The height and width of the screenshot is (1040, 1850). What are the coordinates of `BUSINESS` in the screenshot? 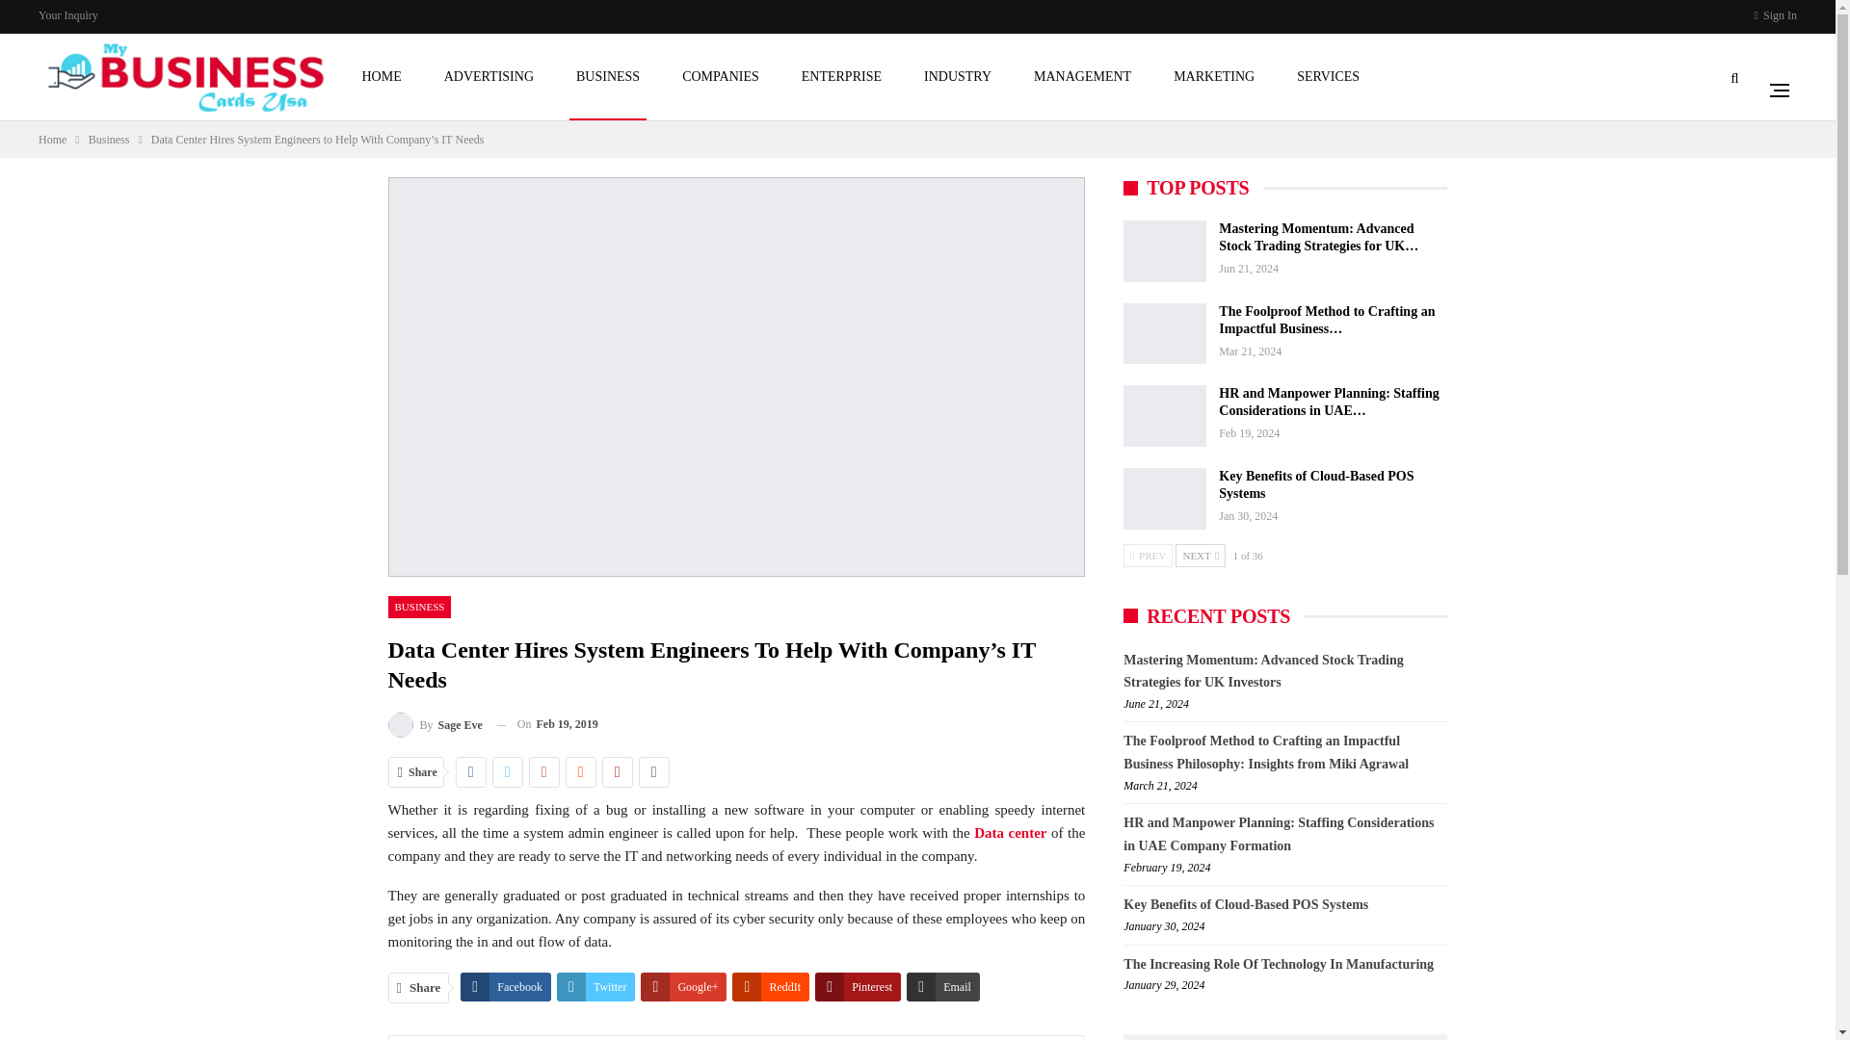 It's located at (418, 607).